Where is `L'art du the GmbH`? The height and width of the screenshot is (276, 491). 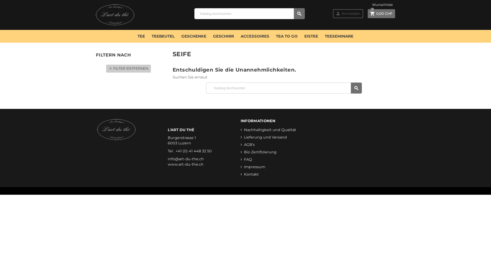 L'art du the GmbH is located at coordinates (115, 16).